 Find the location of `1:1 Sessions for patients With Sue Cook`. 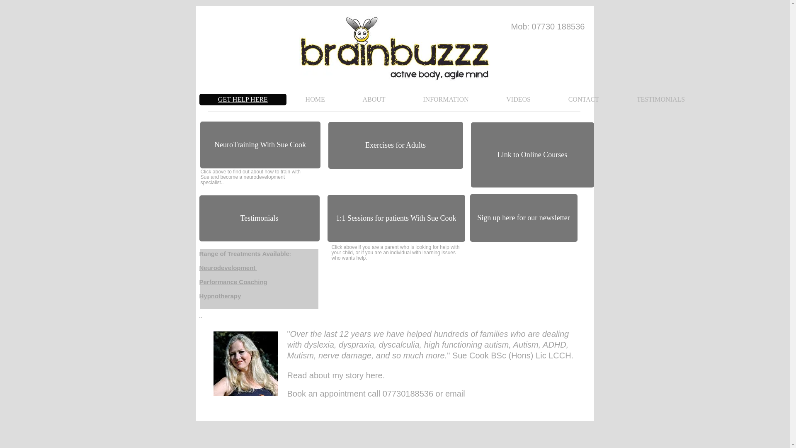

1:1 Sessions for patients With Sue Cook is located at coordinates (396, 218).